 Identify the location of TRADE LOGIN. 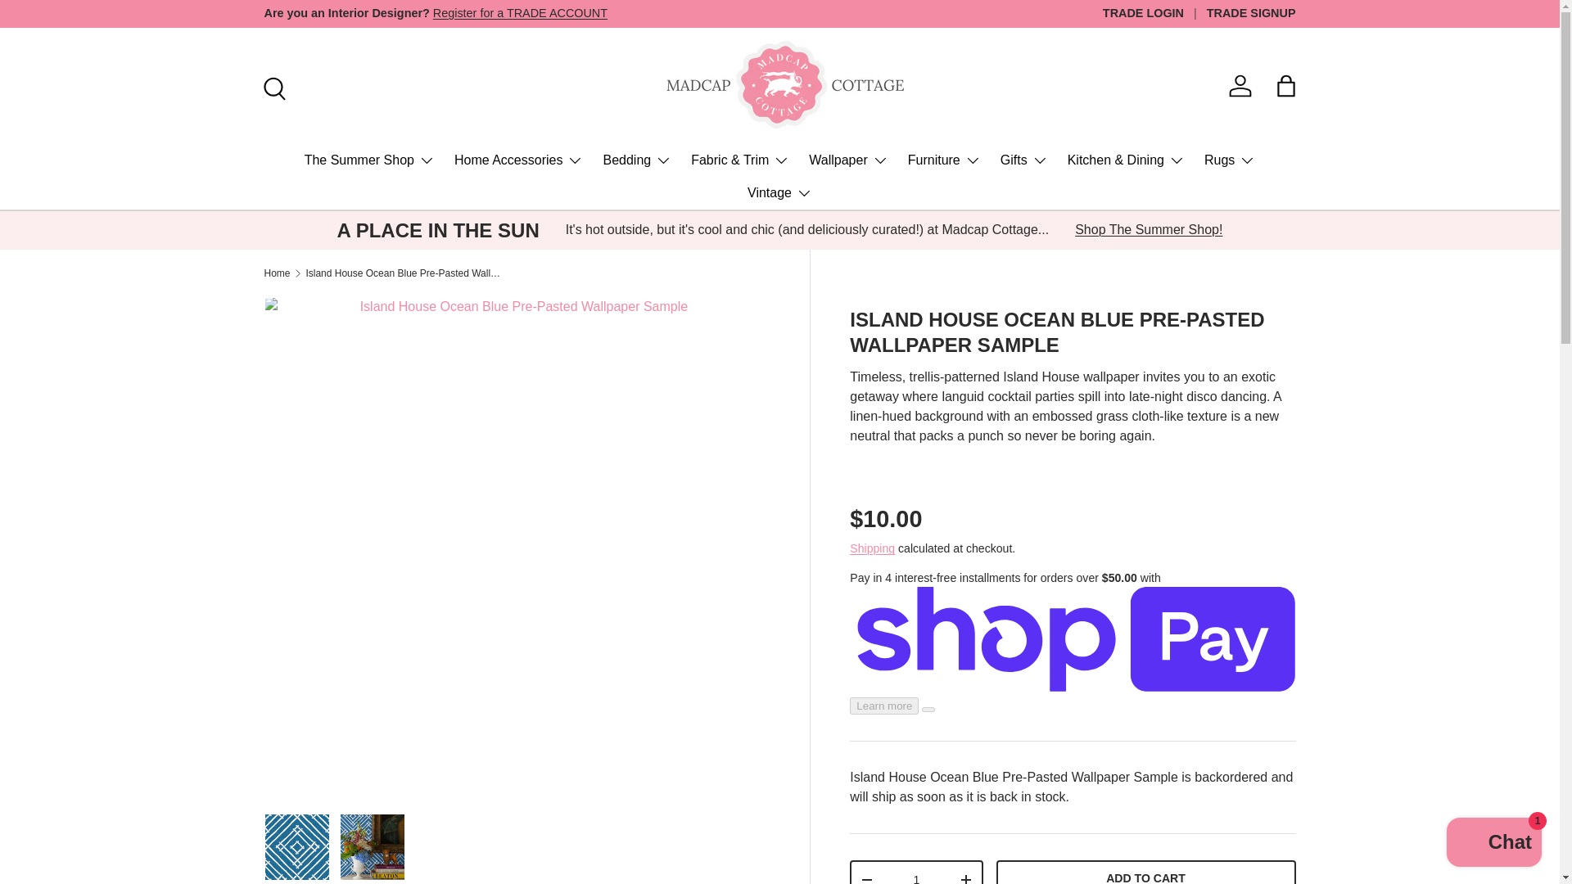
(1154, 14).